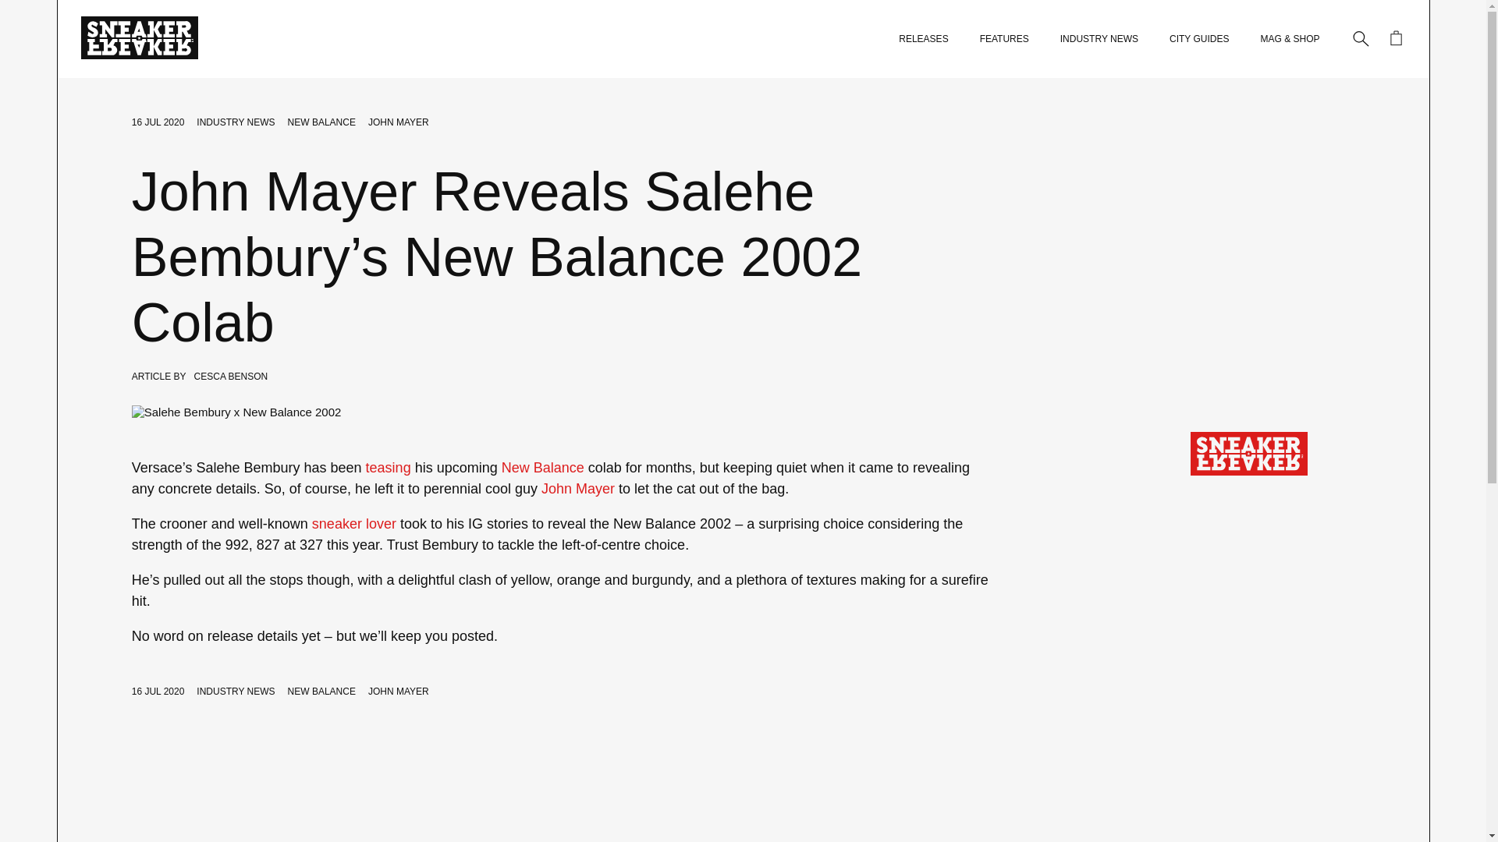 Image resolution: width=1498 pixels, height=842 pixels. What do you see at coordinates (398, 692) in the screenshot?
I see `JOHN MAYER` at bounding box center [398, 692].